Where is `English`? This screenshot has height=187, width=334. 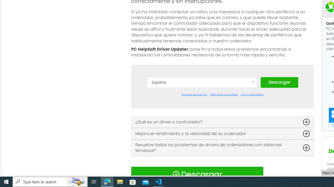
English is located at coordinates (201, 130).